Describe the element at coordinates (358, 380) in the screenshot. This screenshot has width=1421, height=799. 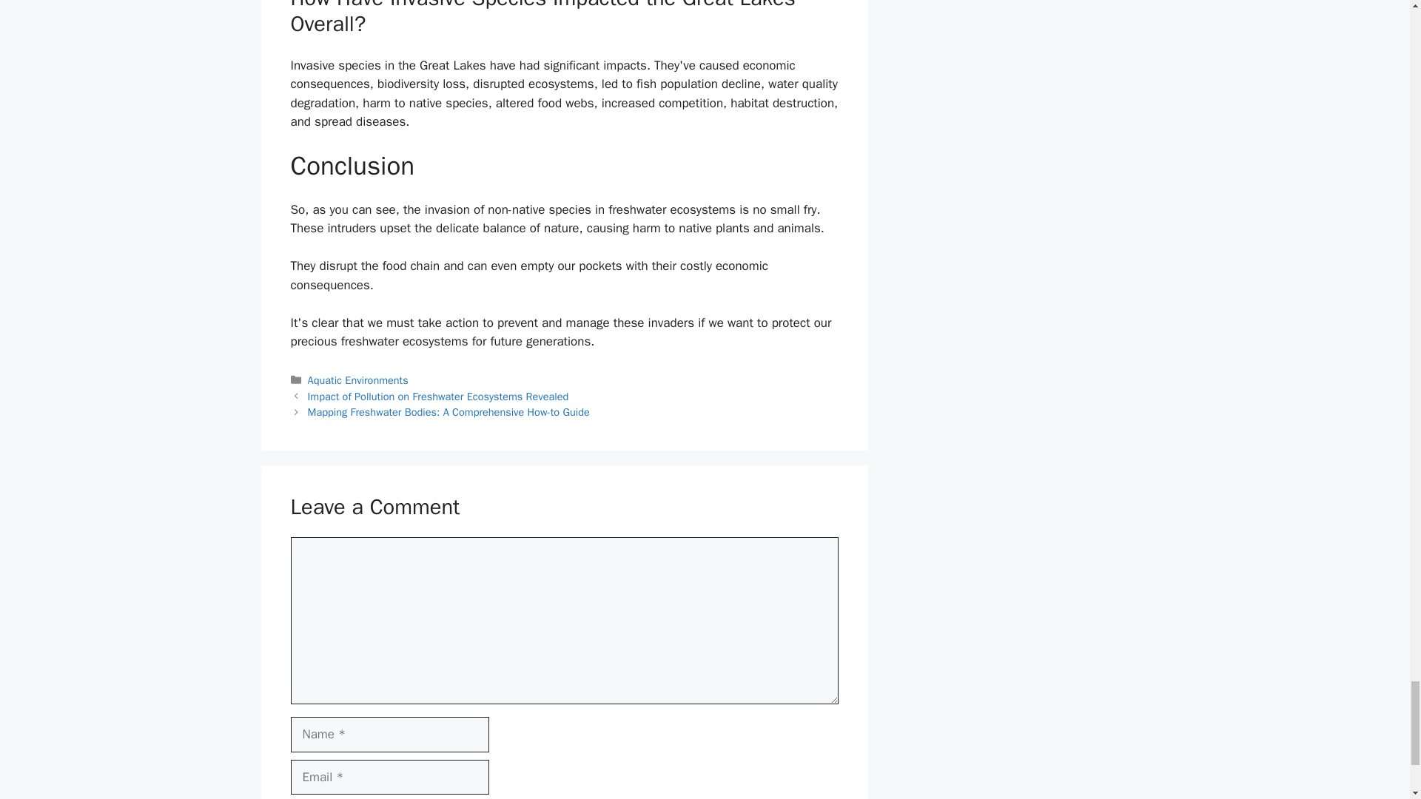
I see `Aquatic Environments` at that location.